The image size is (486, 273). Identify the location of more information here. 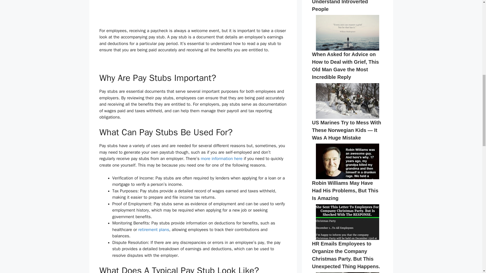
(221, 158).